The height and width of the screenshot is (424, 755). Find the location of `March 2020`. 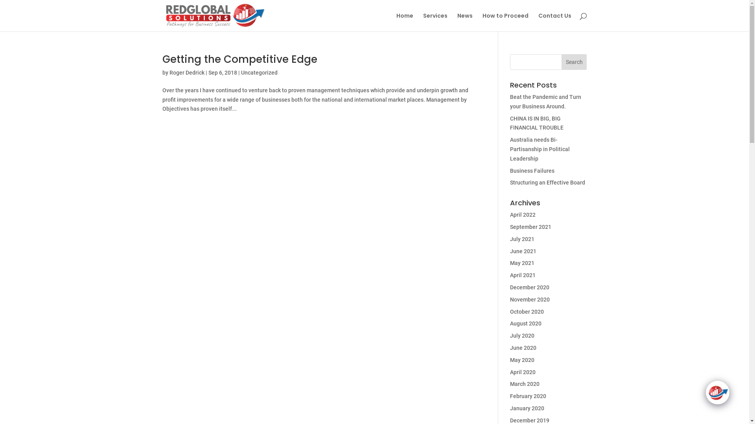

March 2020 is located at coordinates (525, 384).